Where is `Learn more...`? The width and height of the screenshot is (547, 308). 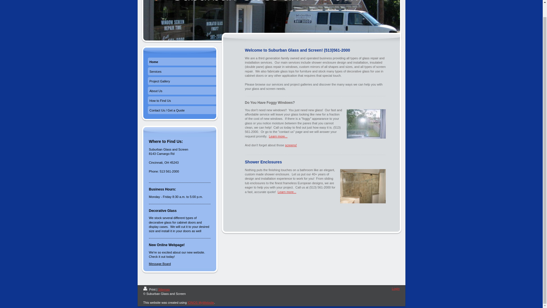 Learn more... is located at coordinates (278, 136).